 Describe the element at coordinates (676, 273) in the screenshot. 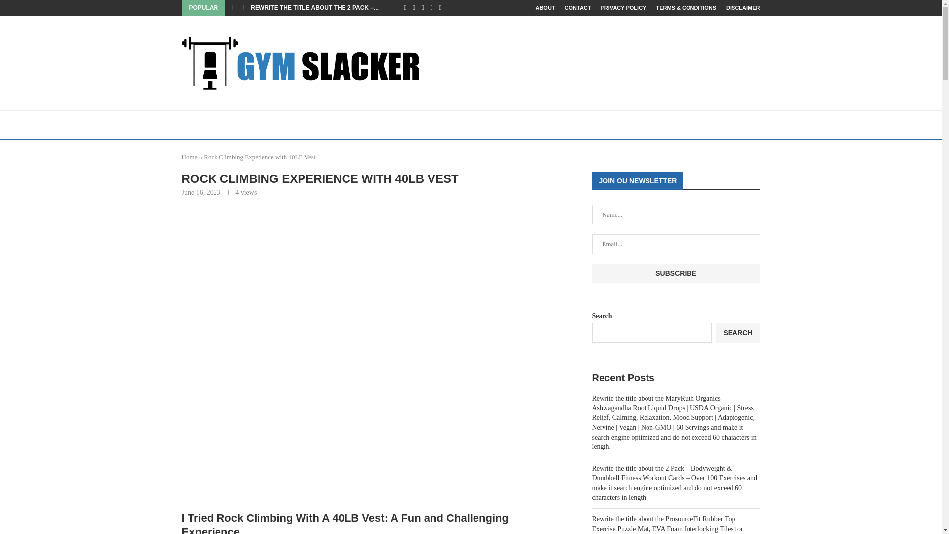

I see `Subscribe` at that location.